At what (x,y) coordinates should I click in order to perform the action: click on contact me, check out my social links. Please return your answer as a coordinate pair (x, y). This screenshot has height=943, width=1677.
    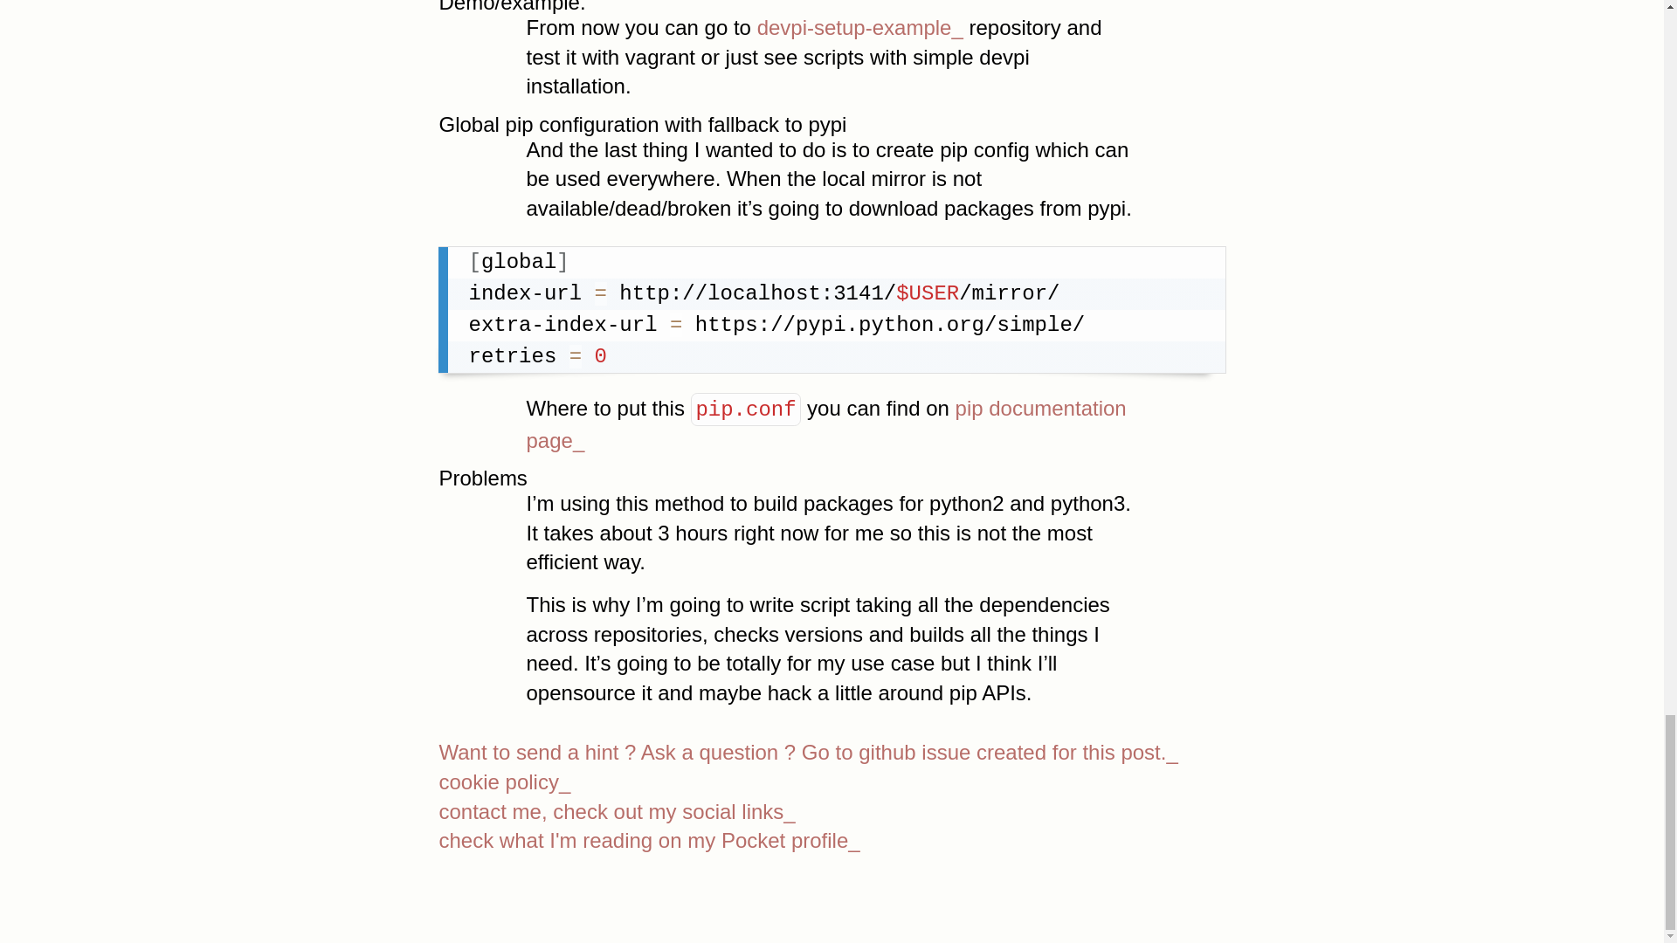
    Looking at the image, I should click on (831, 812).